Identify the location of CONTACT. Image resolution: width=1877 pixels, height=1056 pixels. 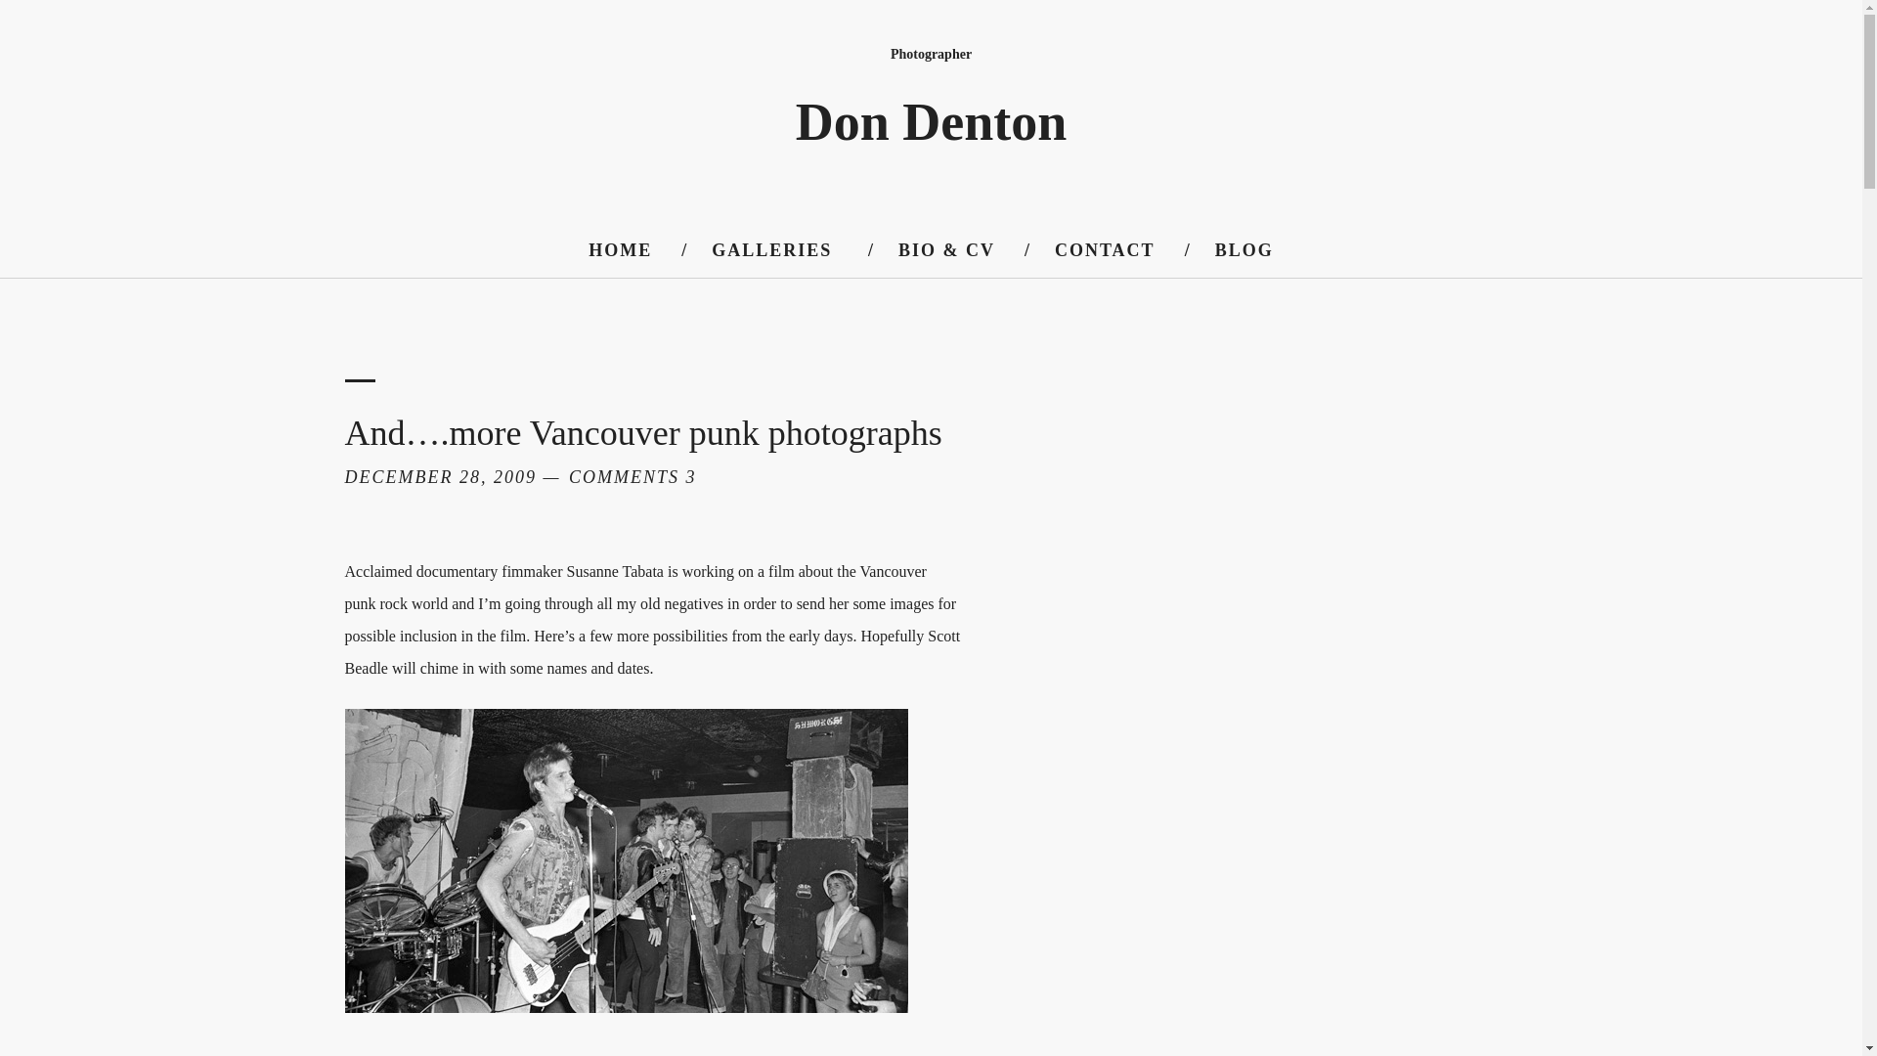
(1105, 250).